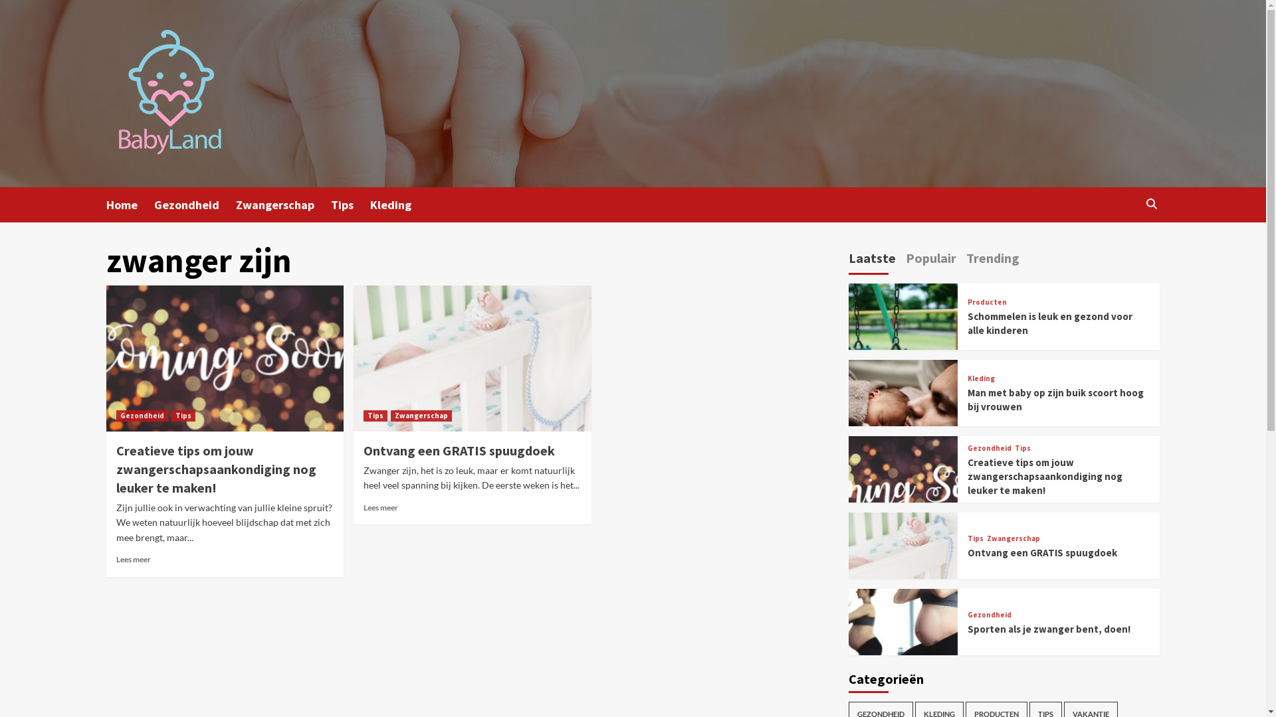 The width and height of the screenshot is (1276, 717). Describe the element at coordinates (872, 260) in the screenshot. I see `Laatste` at that location.